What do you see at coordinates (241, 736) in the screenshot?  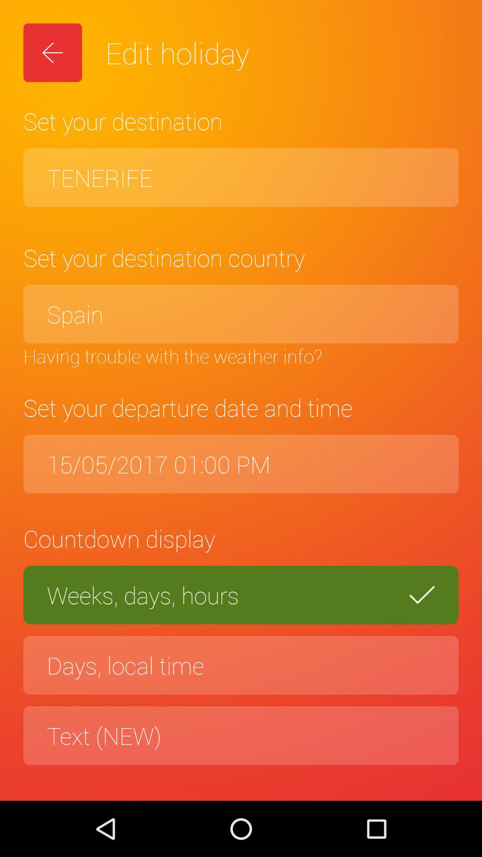 I see `press the text (new) item` at bounding box center [241, 736].